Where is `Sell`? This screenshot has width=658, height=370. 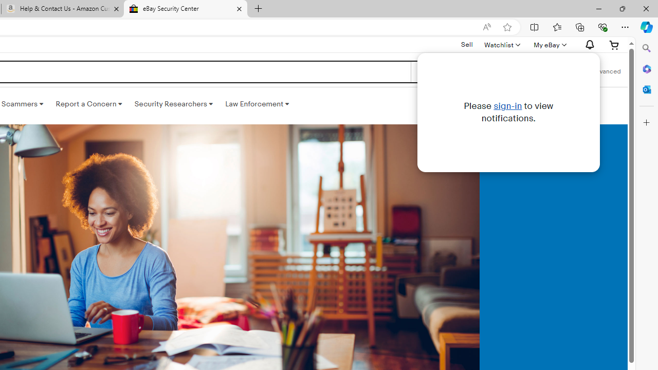 Sell is located at coordinates (467, 45).